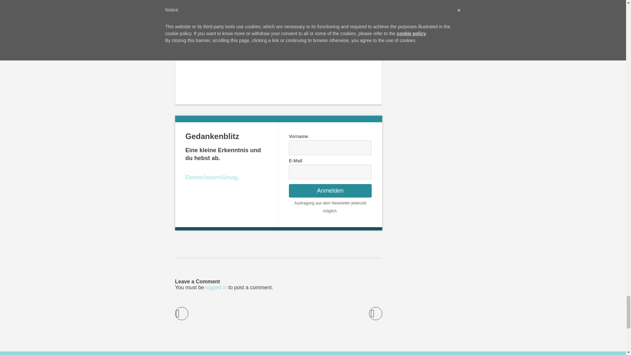  Describe the element at coordinates (216, 287) in the screenshot. I see `logged in` at that location.